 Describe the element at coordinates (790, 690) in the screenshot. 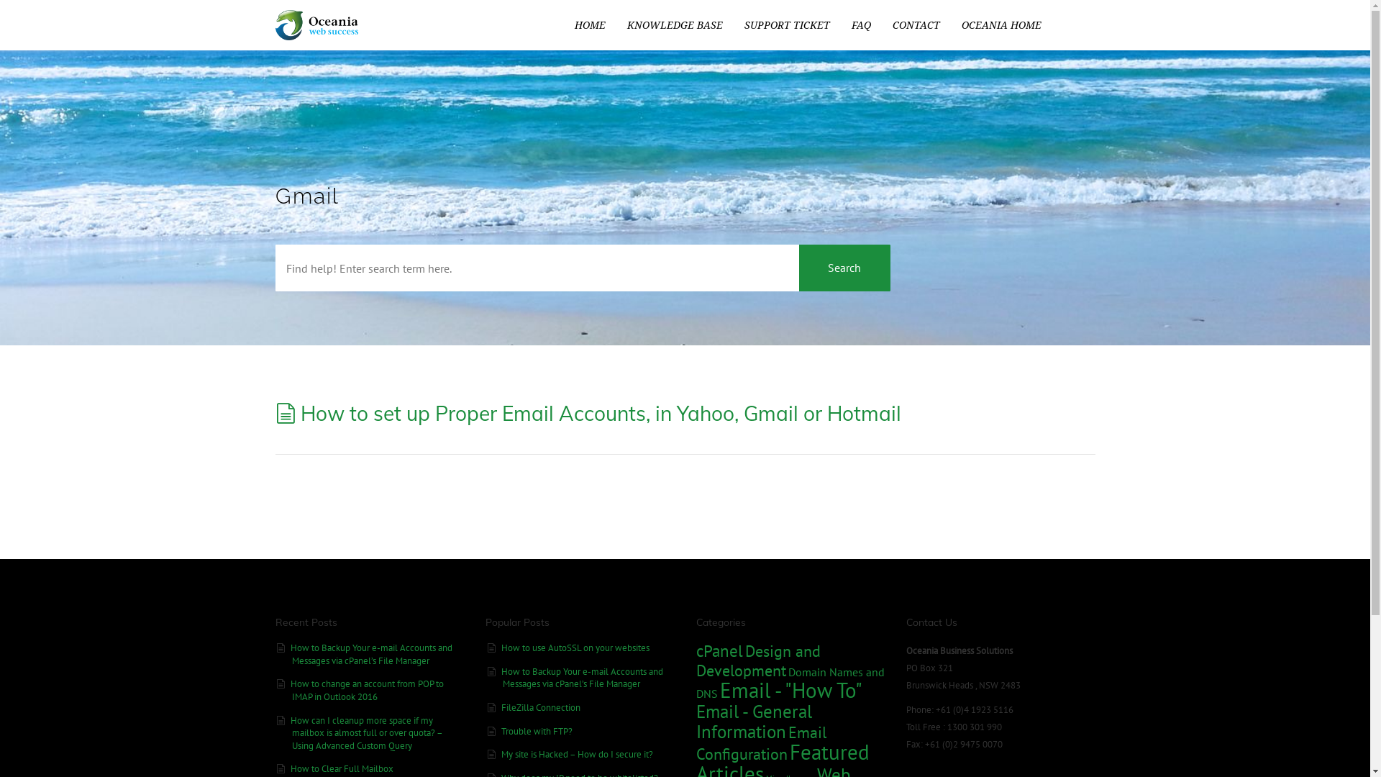

I see `Email - "How To"` at that location.